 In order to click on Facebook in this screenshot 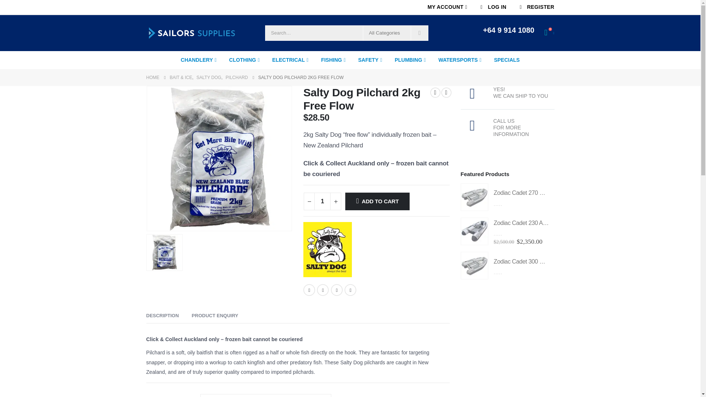, I will do `click(309, 290)`.